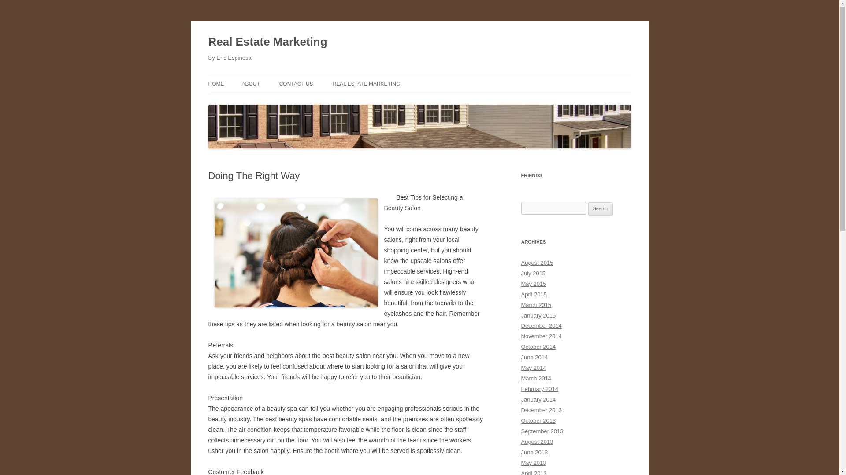 The width and height of the screenshot is (846, 475). Describe the element at coordinates (440, 77) in the screenshot. I see `Skip to content` at that location.